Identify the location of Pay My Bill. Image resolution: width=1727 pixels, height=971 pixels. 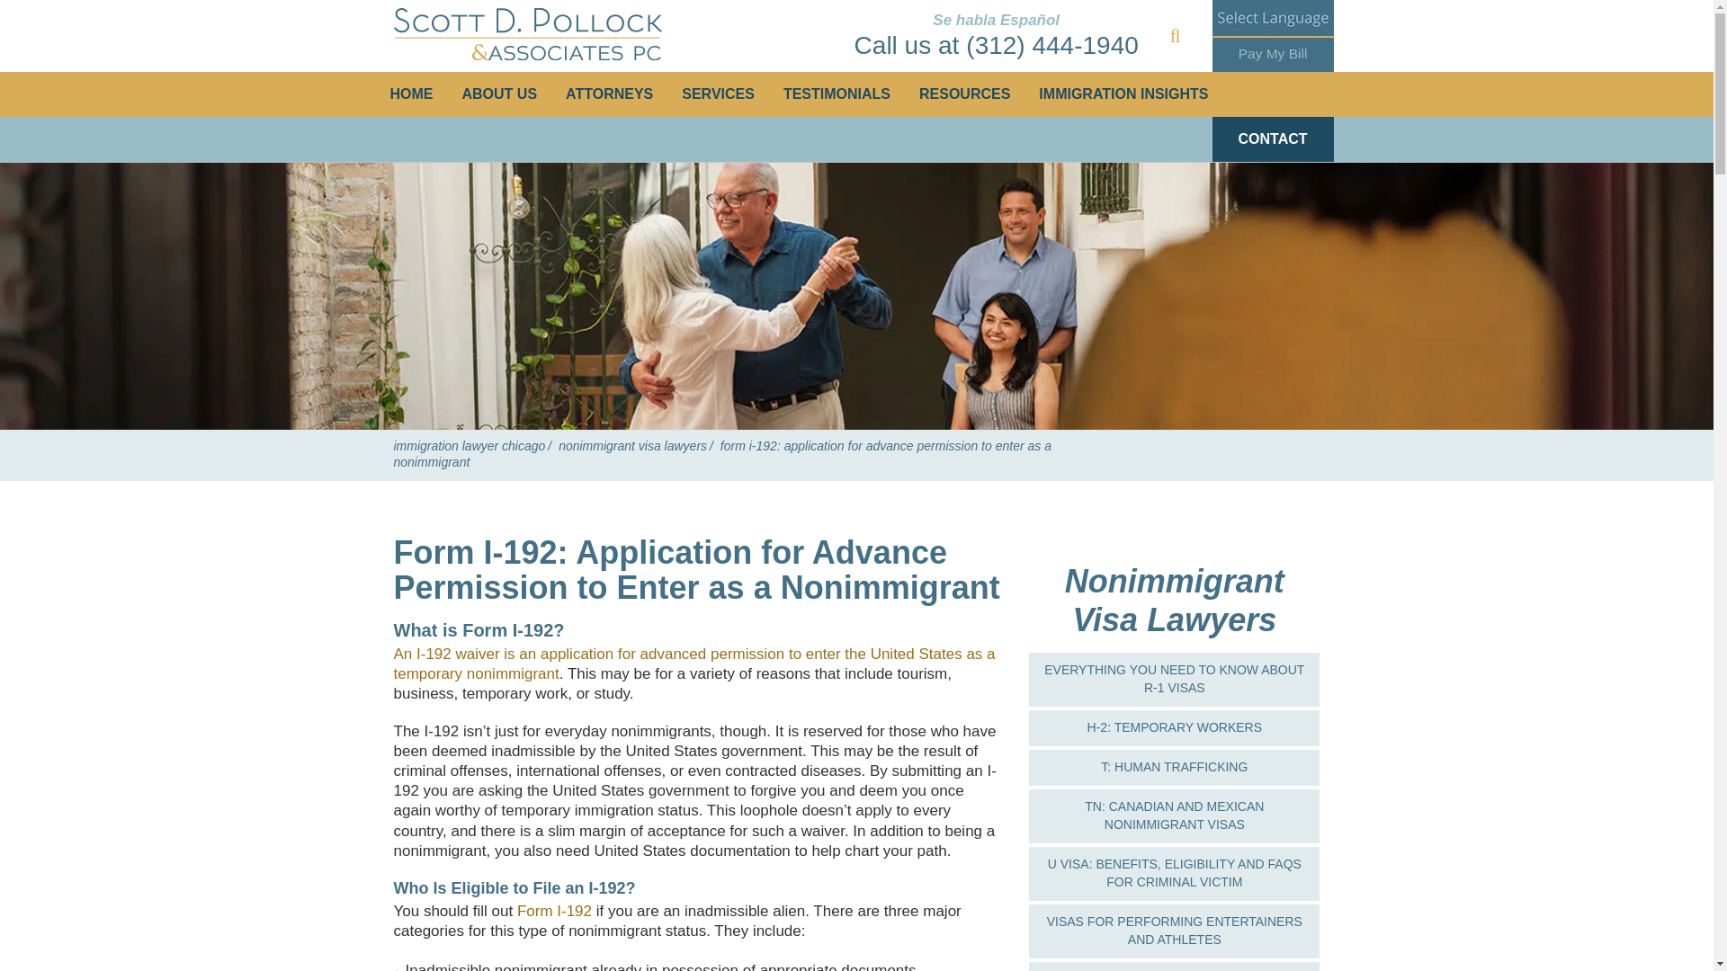
(1272, 53).